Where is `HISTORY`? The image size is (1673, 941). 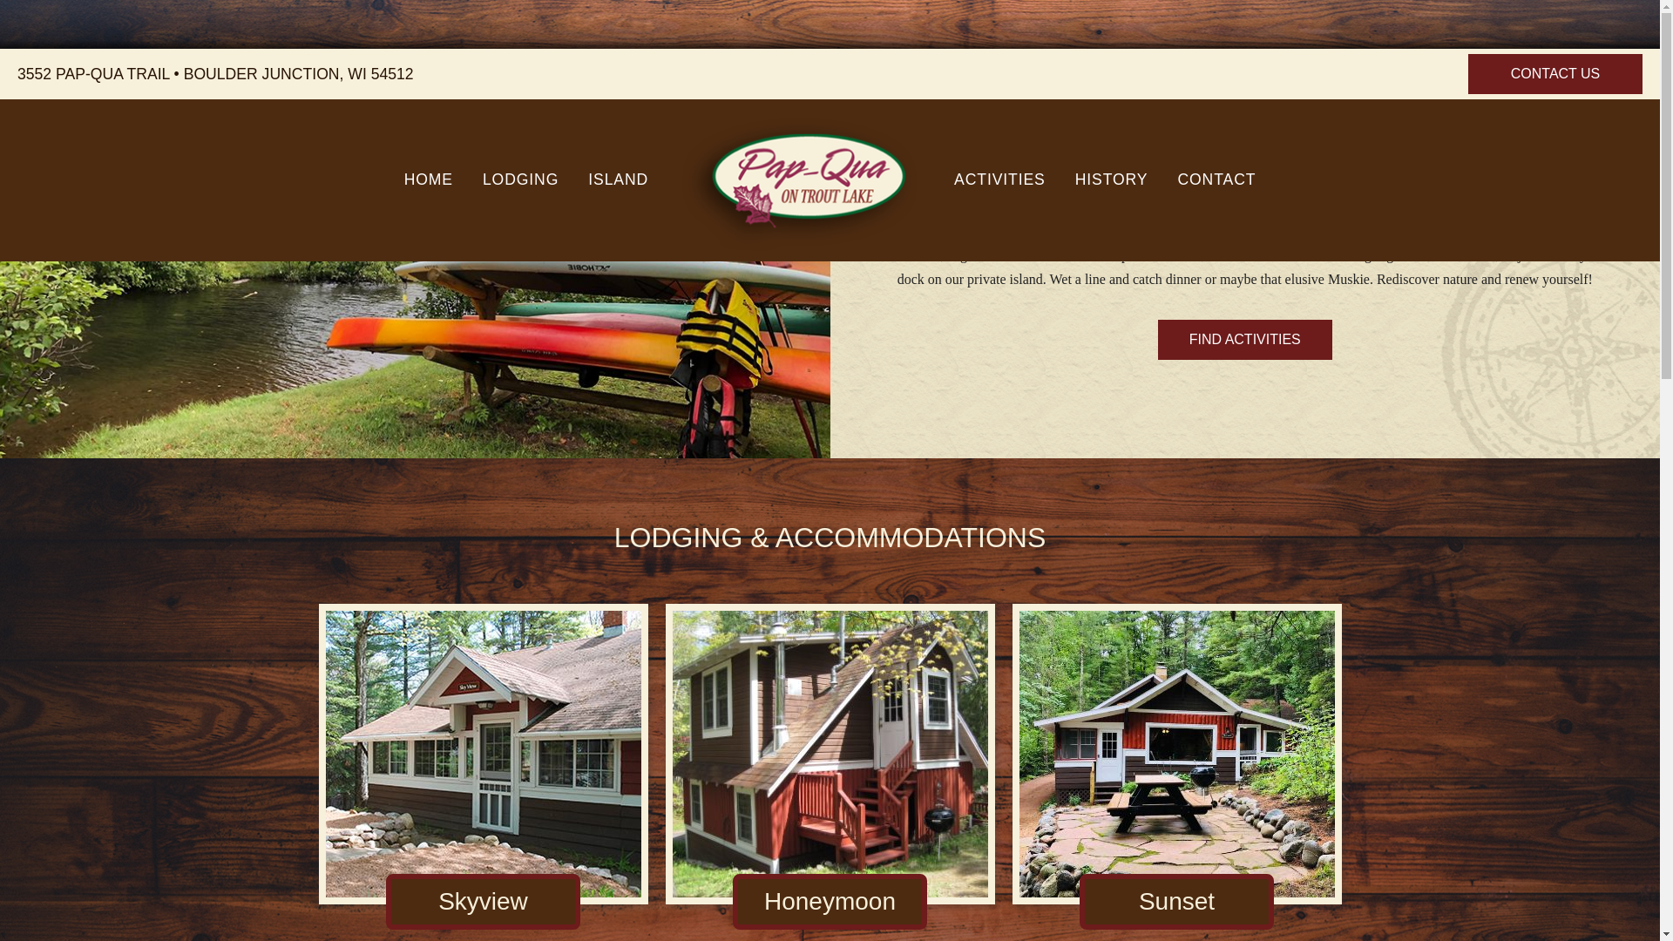 HISTORY is located at coordinates (1112, 180).